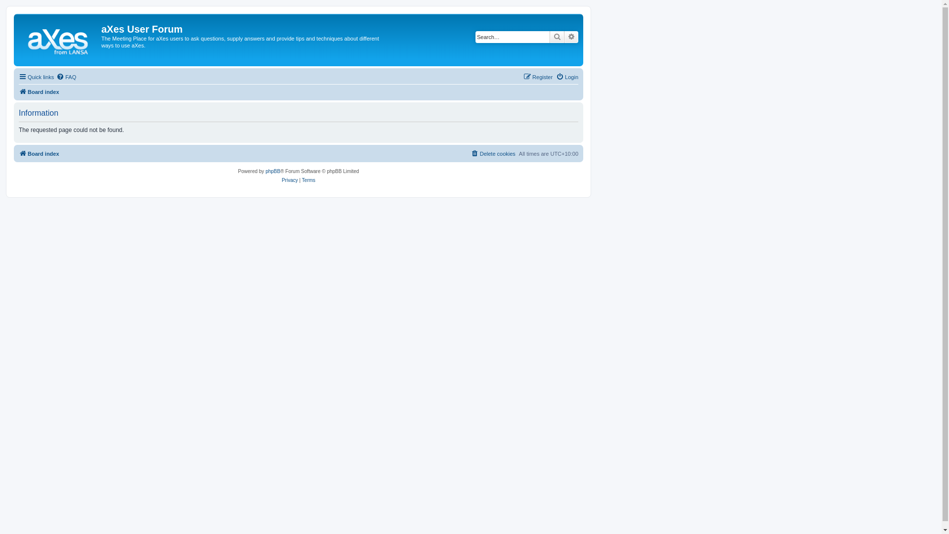 This screenshot has height=534, width=949. I want to click on Board index, so click(59, 40).